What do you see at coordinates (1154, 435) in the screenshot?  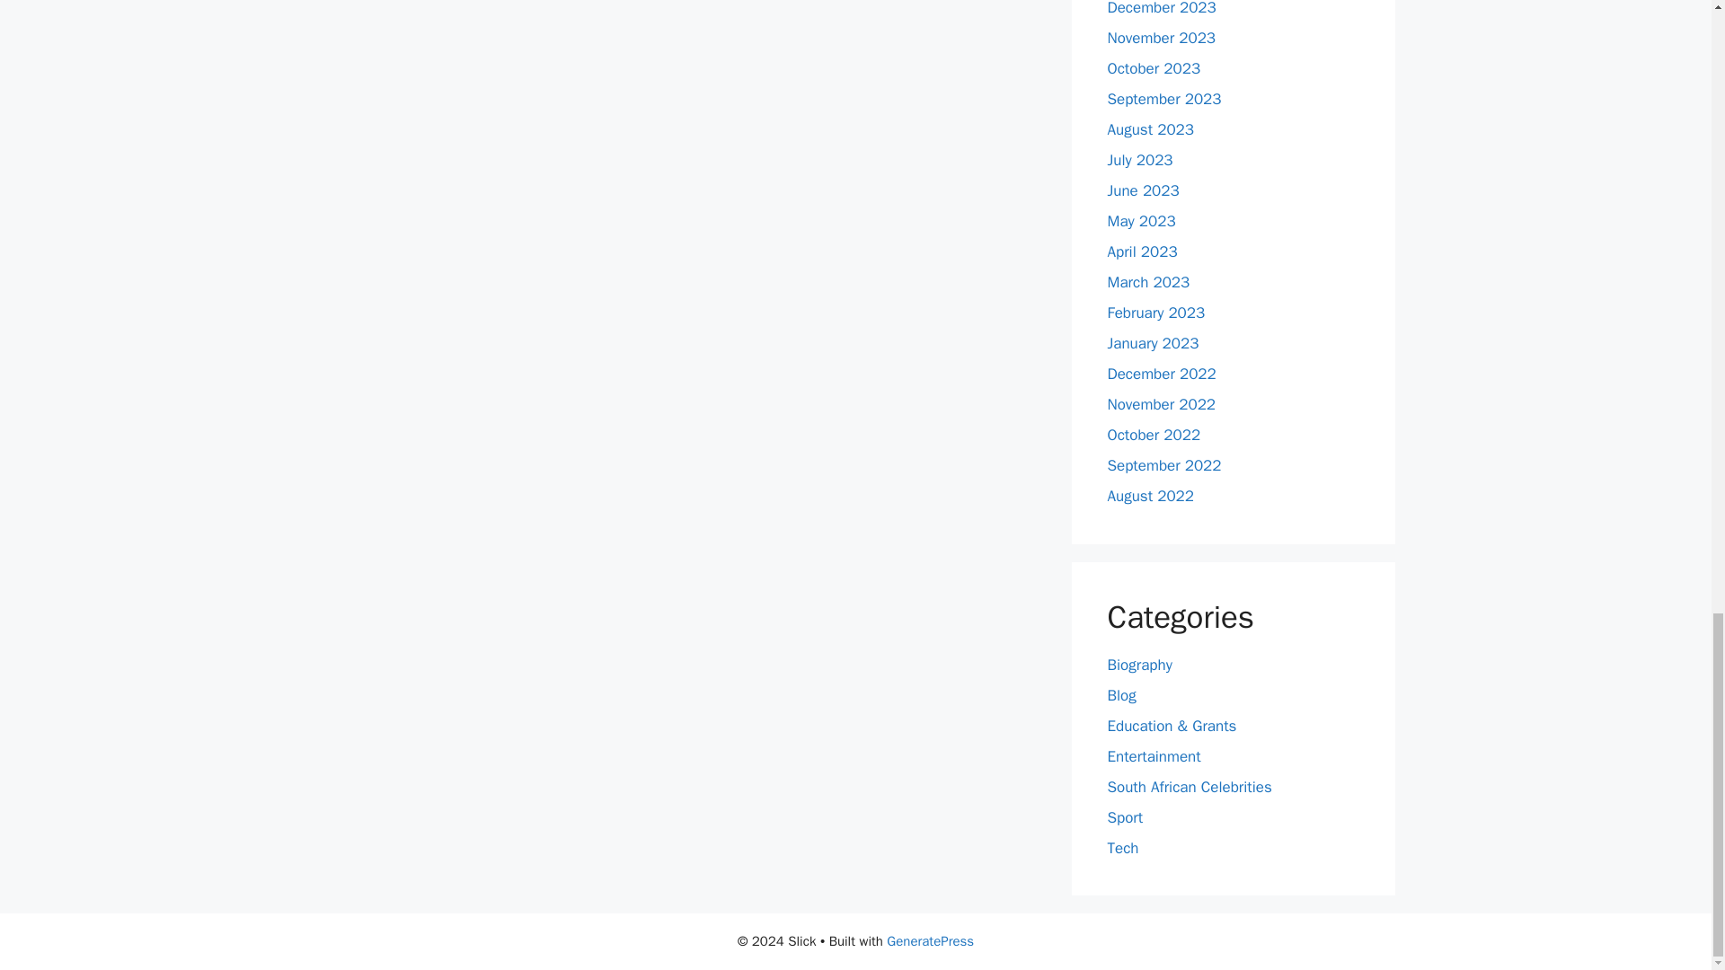 I see `October 2022` at bounding box center [1154, 435].